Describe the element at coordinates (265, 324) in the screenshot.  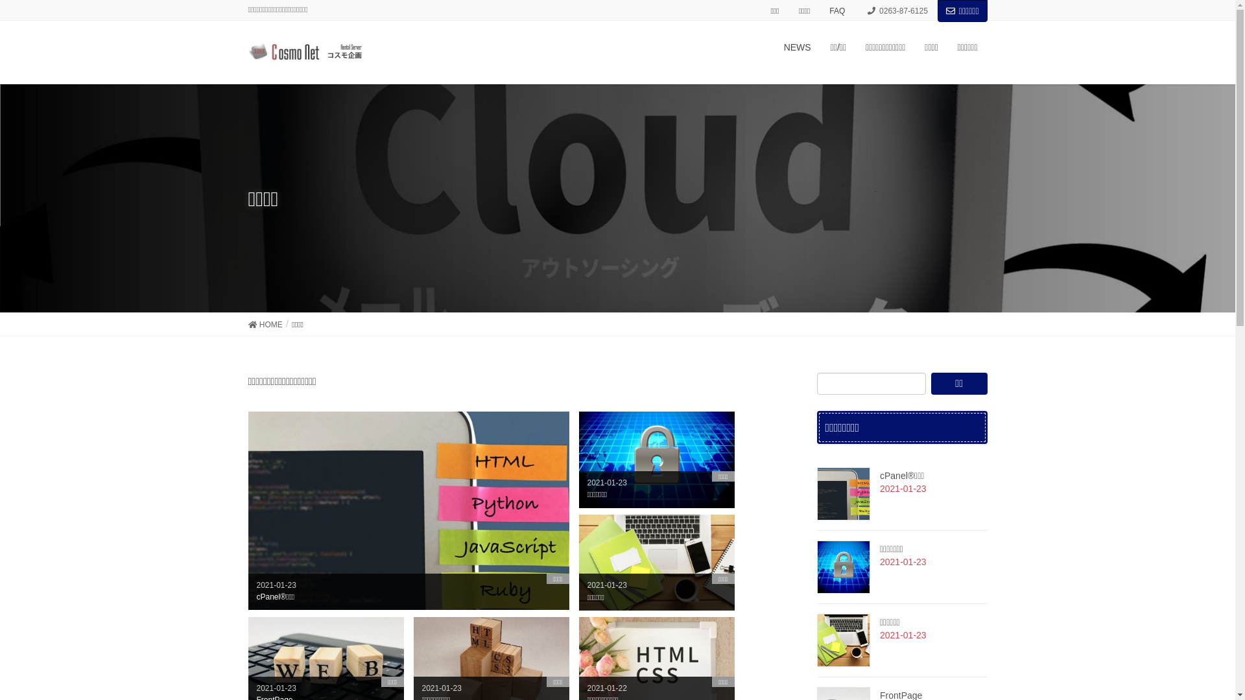
I see `HOME` at that location.